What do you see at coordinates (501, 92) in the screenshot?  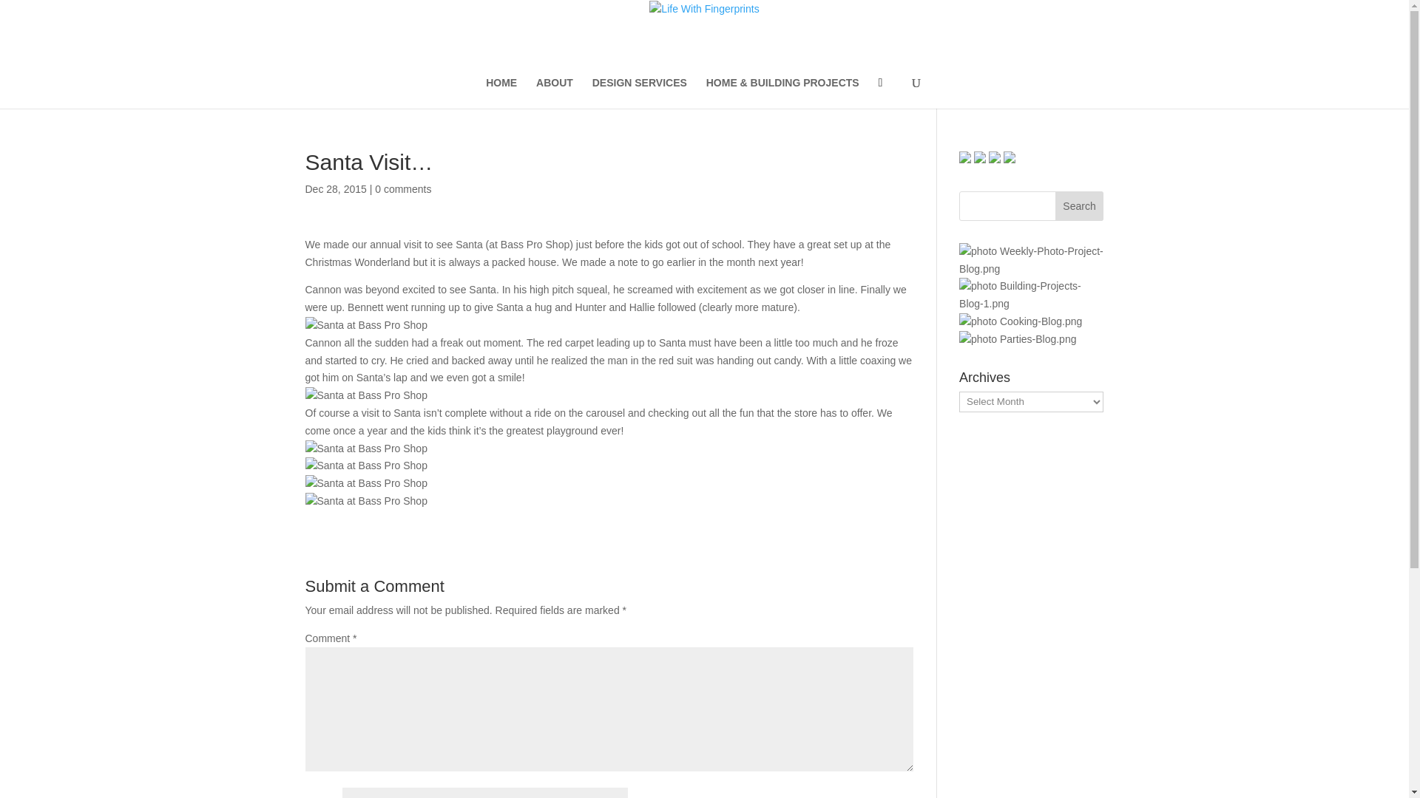 I see `HOME` at bounding box center [501, 92].